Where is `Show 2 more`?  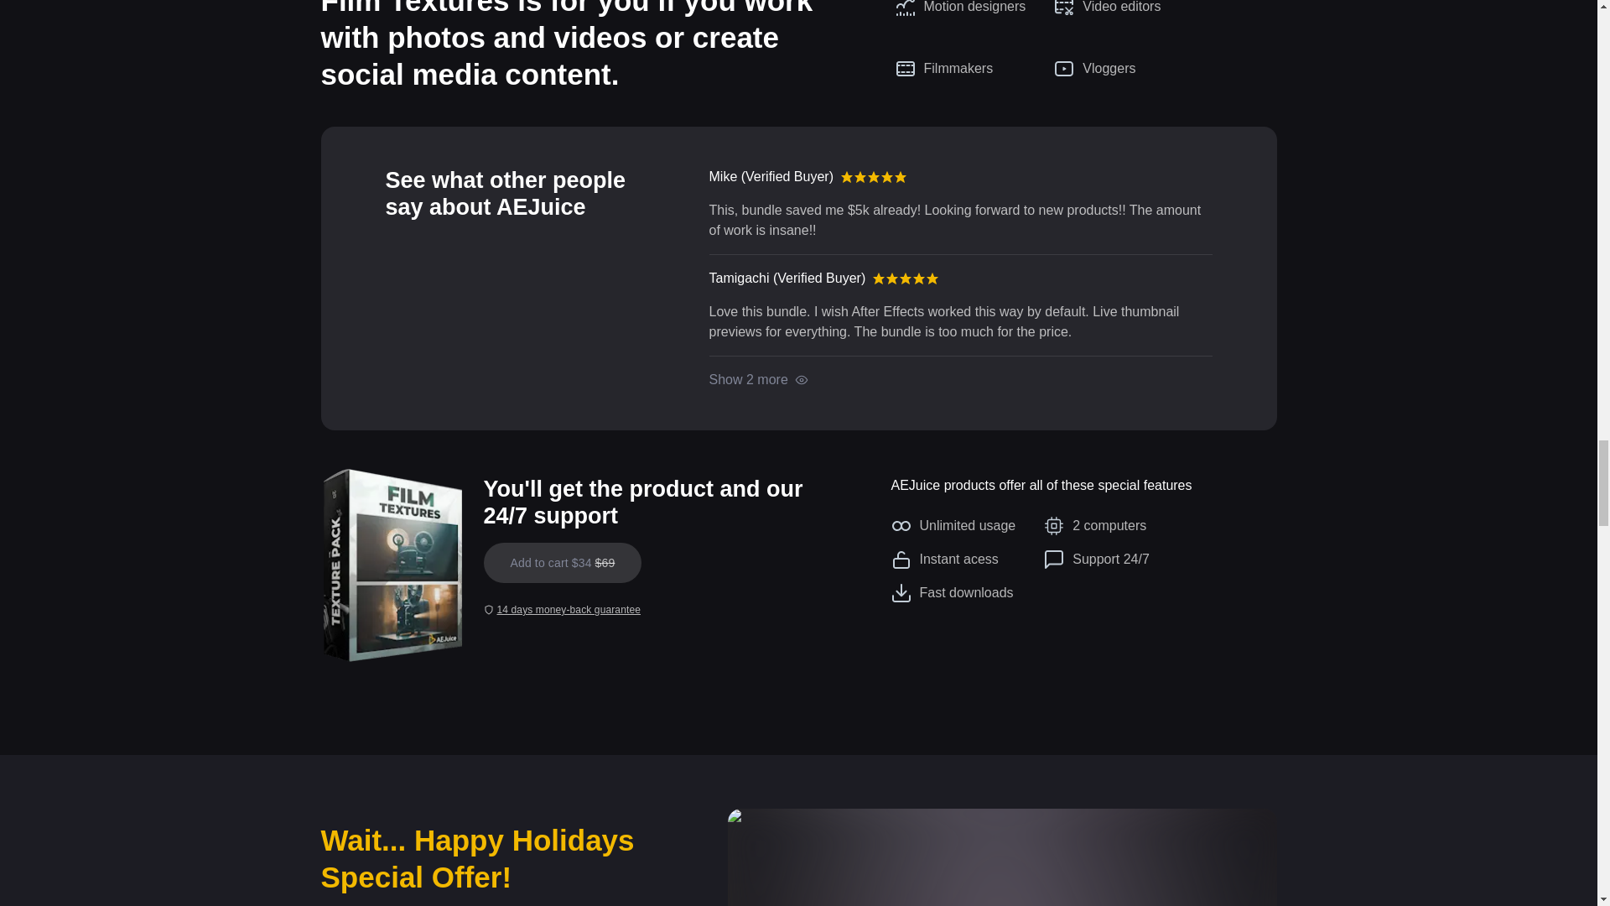
Show 2 more is located at coordinates (758, 379).